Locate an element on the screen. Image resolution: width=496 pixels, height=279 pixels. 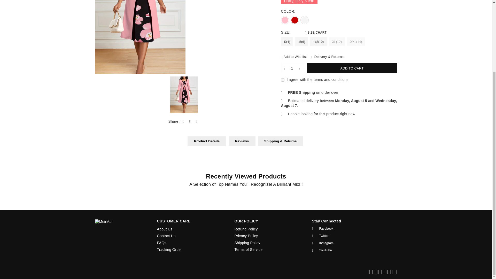
Quantity is located at coordinates (293, 68).